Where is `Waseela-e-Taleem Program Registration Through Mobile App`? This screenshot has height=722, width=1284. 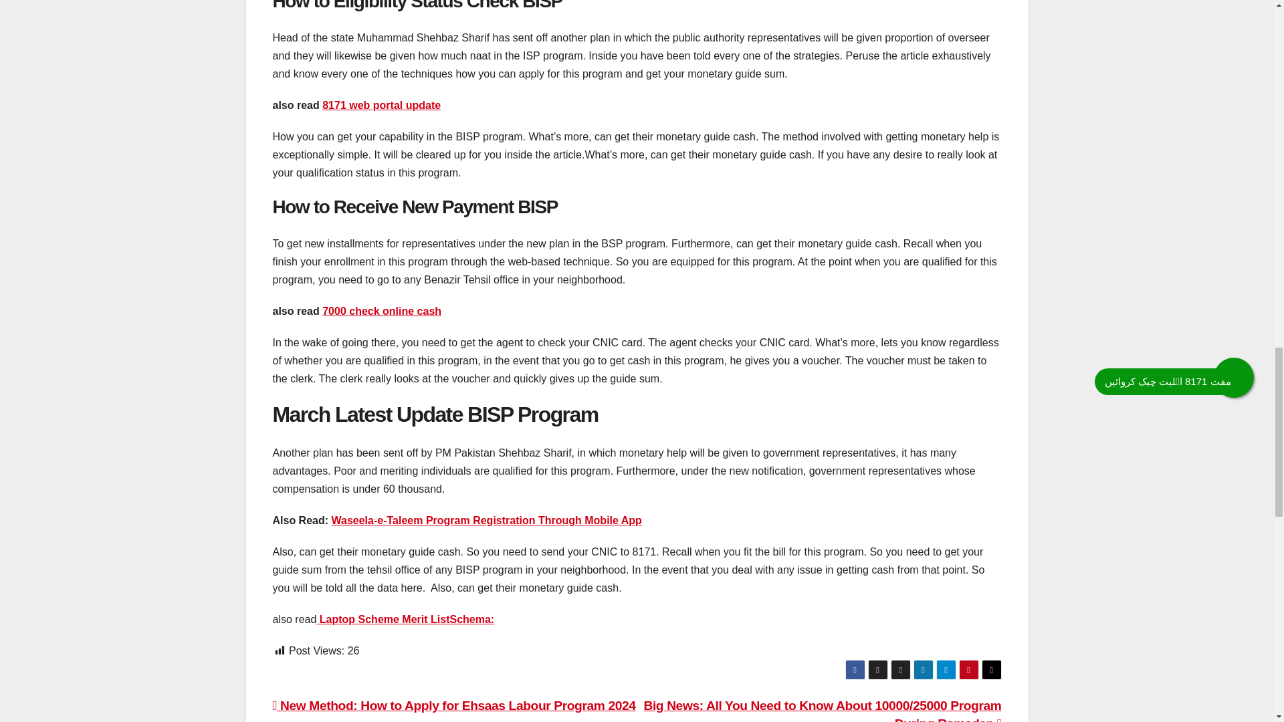
Waseela-e-Taleem Program Registration Through Mobile App is located at coordinates (487, 520).